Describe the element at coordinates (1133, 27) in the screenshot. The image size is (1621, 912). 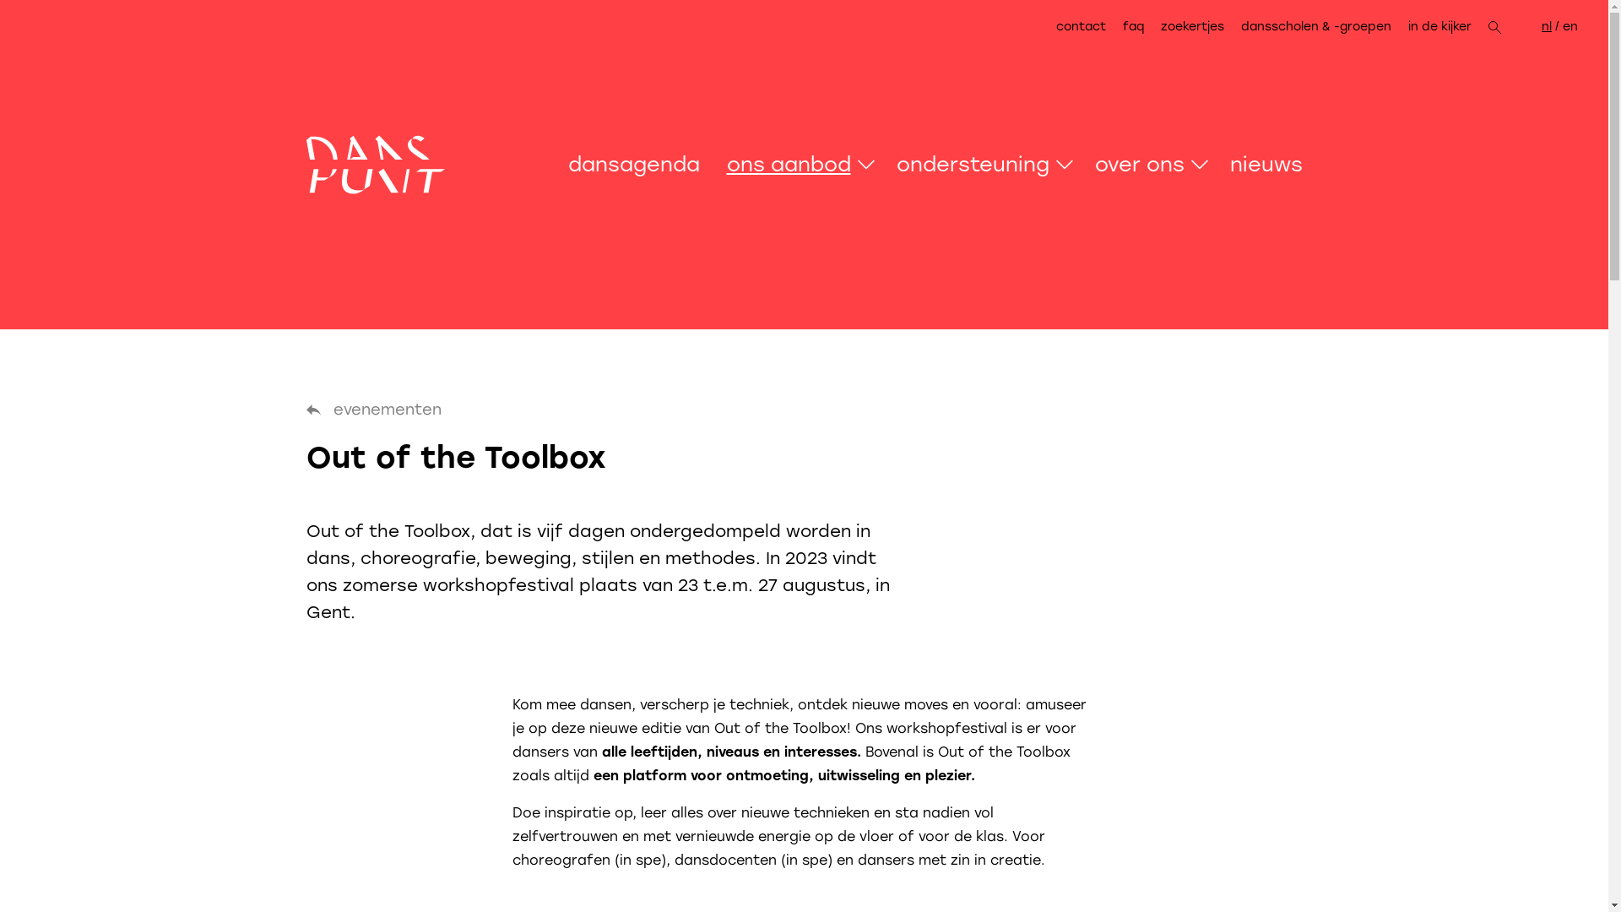
I see `faq` at that location.